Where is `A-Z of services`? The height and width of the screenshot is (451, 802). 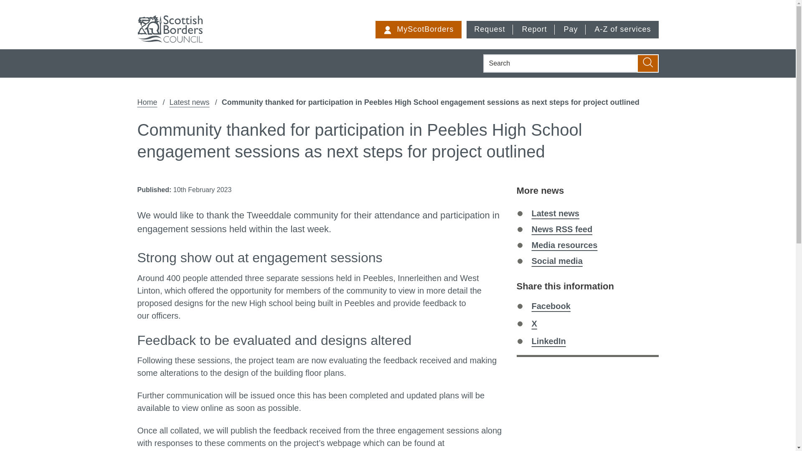 A-Z of services is located at coordinates (564, 245).